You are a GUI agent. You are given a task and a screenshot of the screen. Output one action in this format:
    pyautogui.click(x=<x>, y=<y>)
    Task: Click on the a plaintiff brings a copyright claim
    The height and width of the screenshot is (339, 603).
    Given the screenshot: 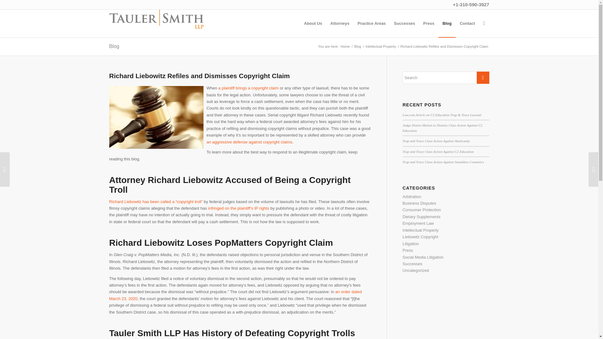 What is the action you would take?
    pyautogui.click(x=248, y=88)
    